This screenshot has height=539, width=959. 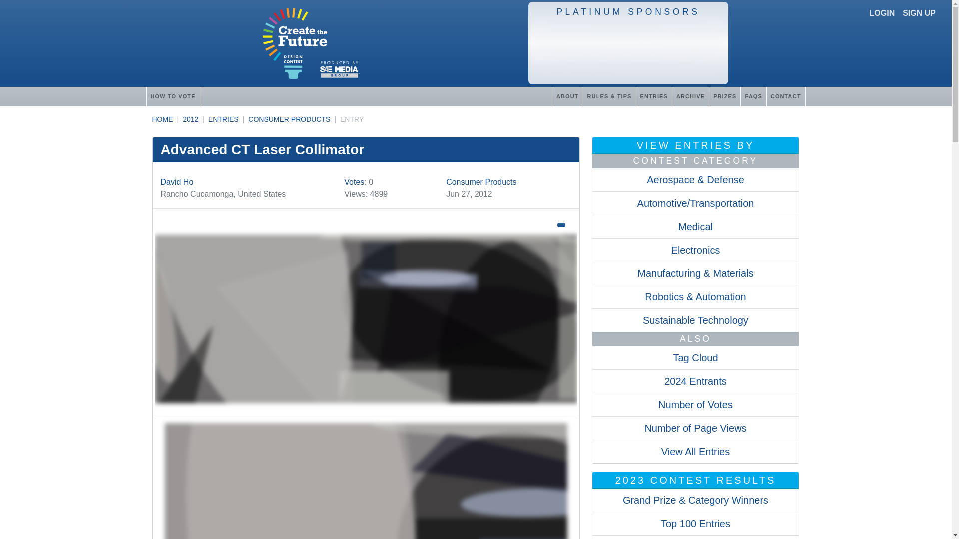 What do you see at coordinates (366, 481) in the screenshot?
I see `Goto slide` at bounding box center [366, 481].